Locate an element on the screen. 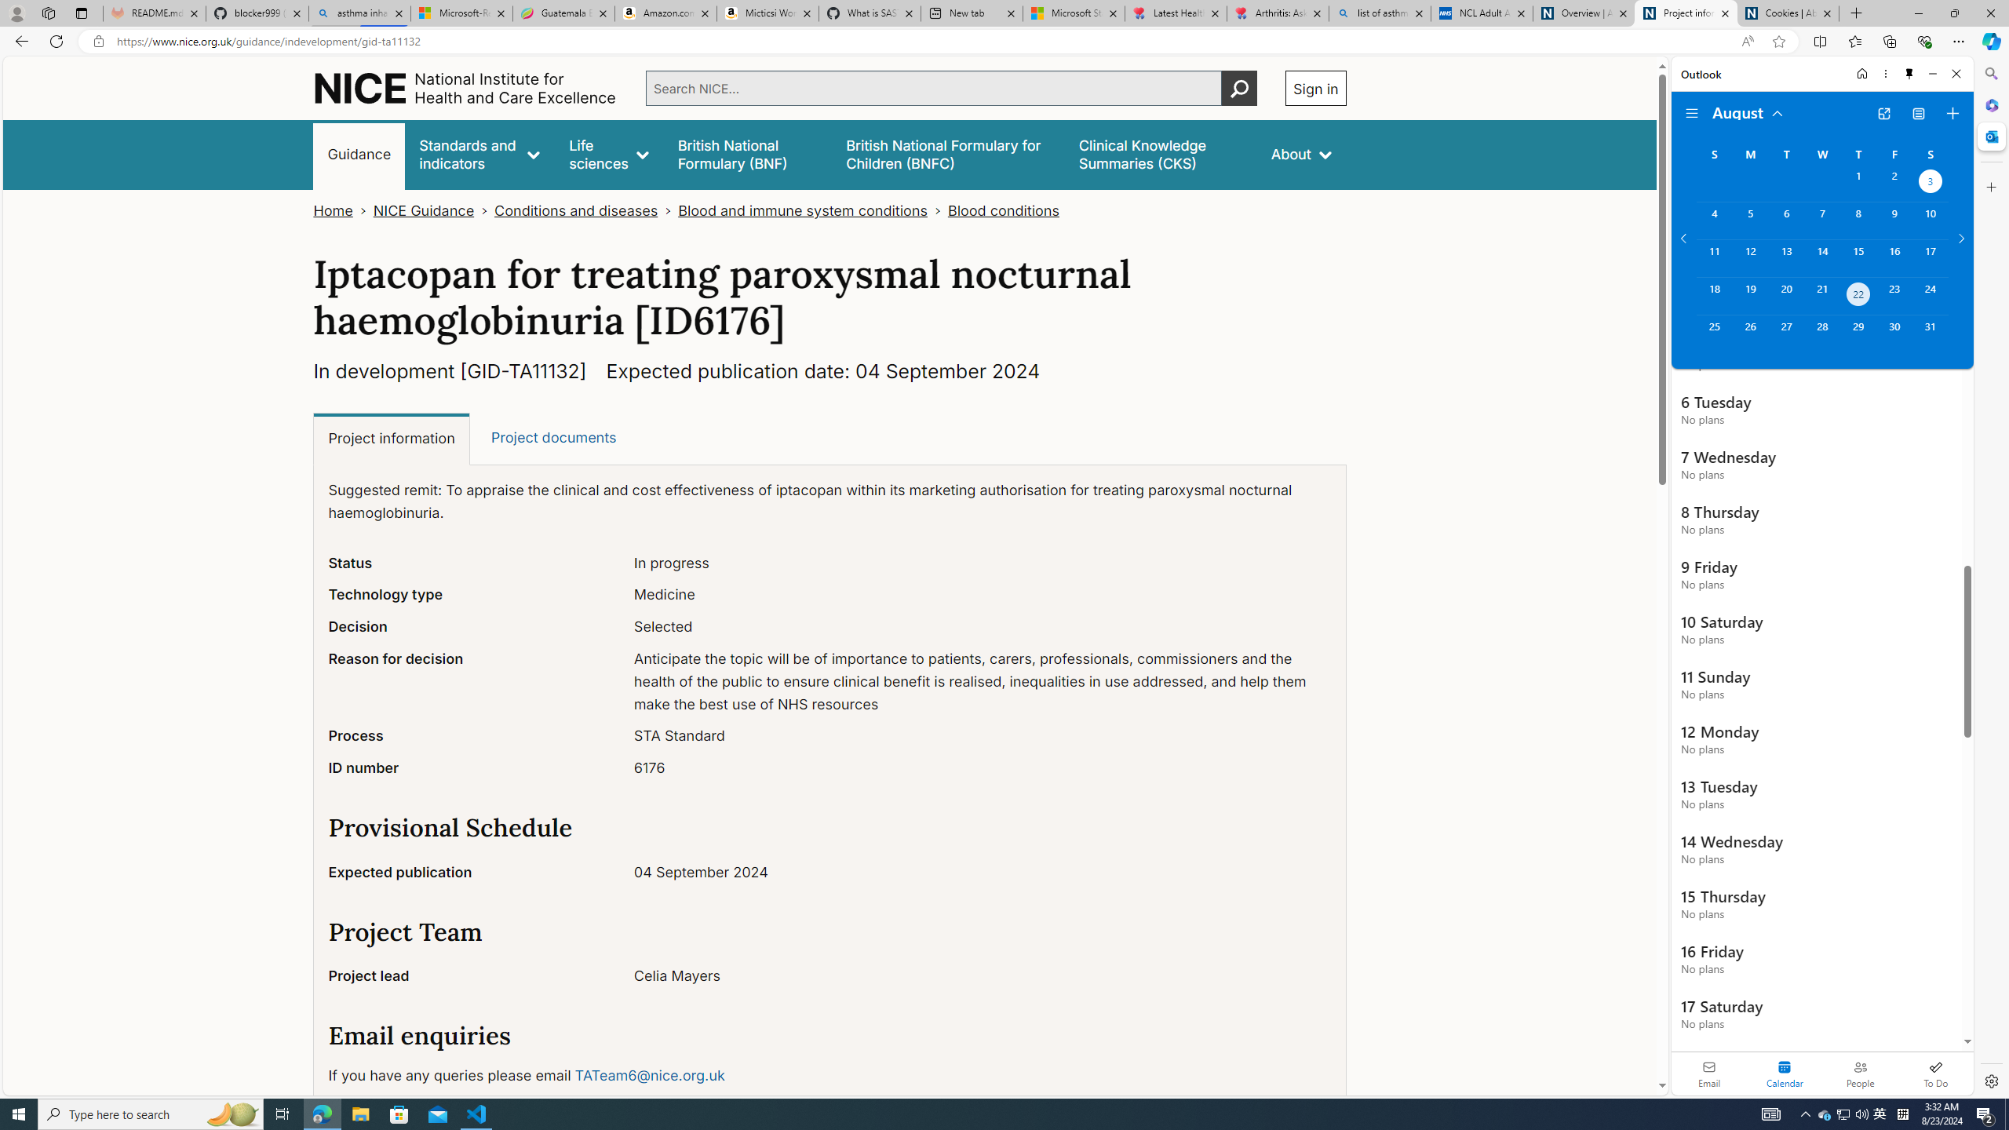  To Do is located at coordinates (1935, 1073).